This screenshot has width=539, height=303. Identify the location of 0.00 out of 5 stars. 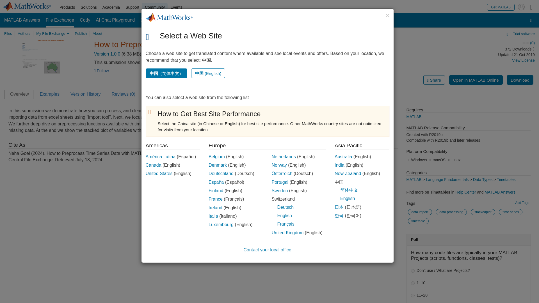
(483, 43).